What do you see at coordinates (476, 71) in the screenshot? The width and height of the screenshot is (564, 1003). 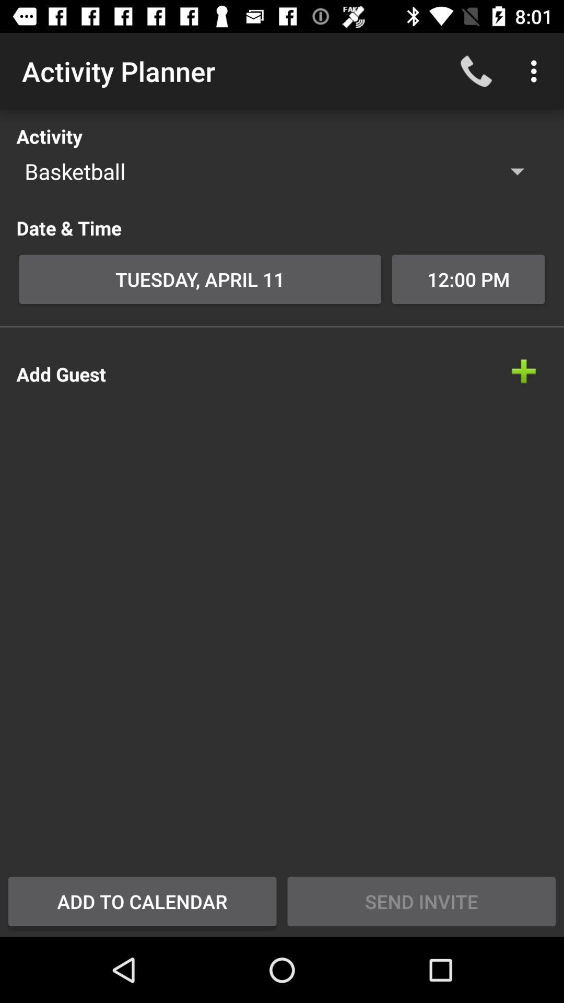 I see `open item next to the activity planner app` at bounding box center [476, 71].